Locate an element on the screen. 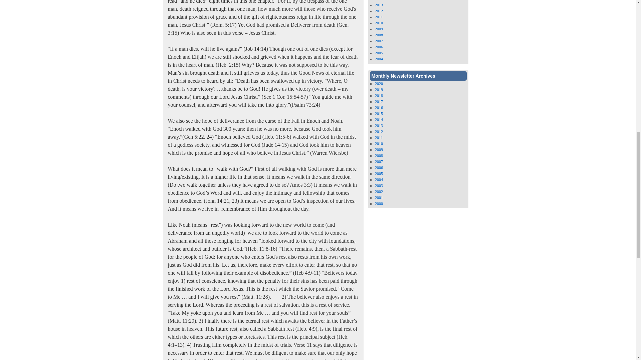 This screenshot has width=641, height=360. 2010 is located at coordinates (379, 23).